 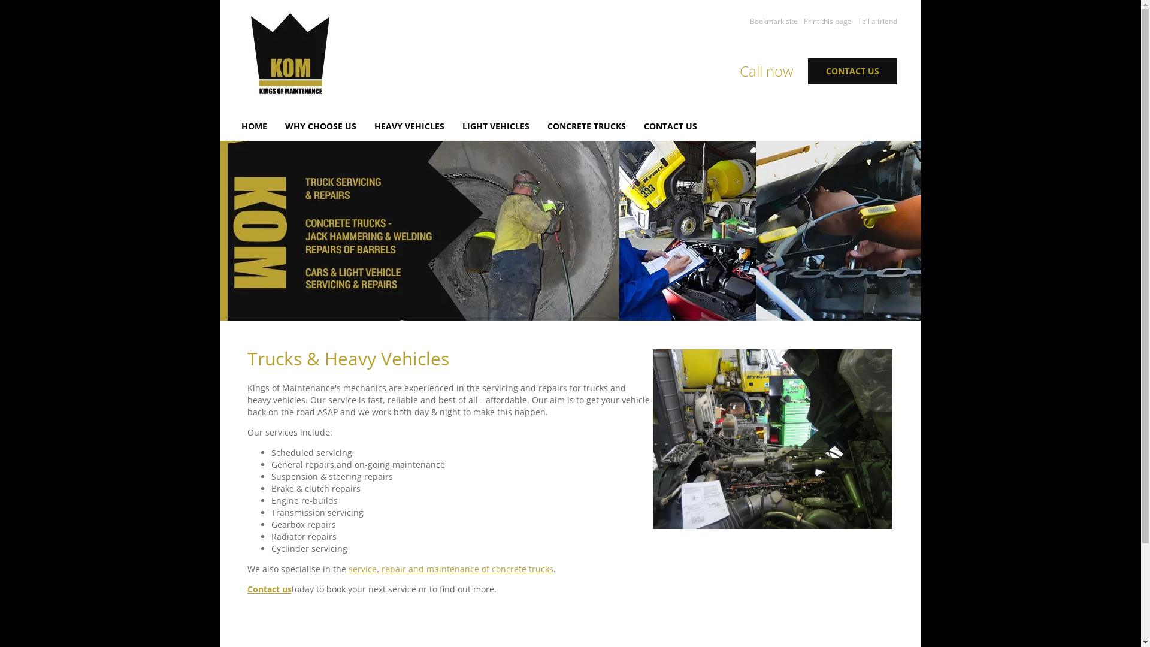 I want to click on Tell a friend, so click(x=874, y=22).